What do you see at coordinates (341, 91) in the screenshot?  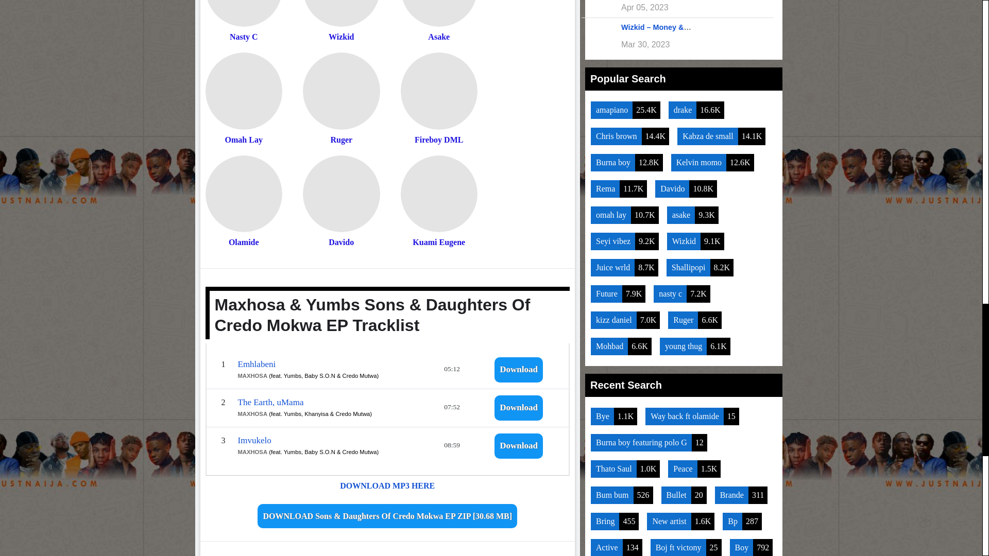 I see `Ruger` at bounding box center [341, 91].